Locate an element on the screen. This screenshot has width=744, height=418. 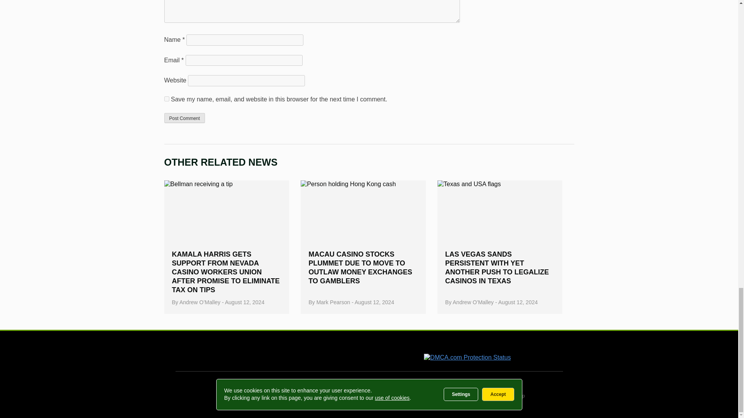
Ecogra is located at coordinates (381, 353).